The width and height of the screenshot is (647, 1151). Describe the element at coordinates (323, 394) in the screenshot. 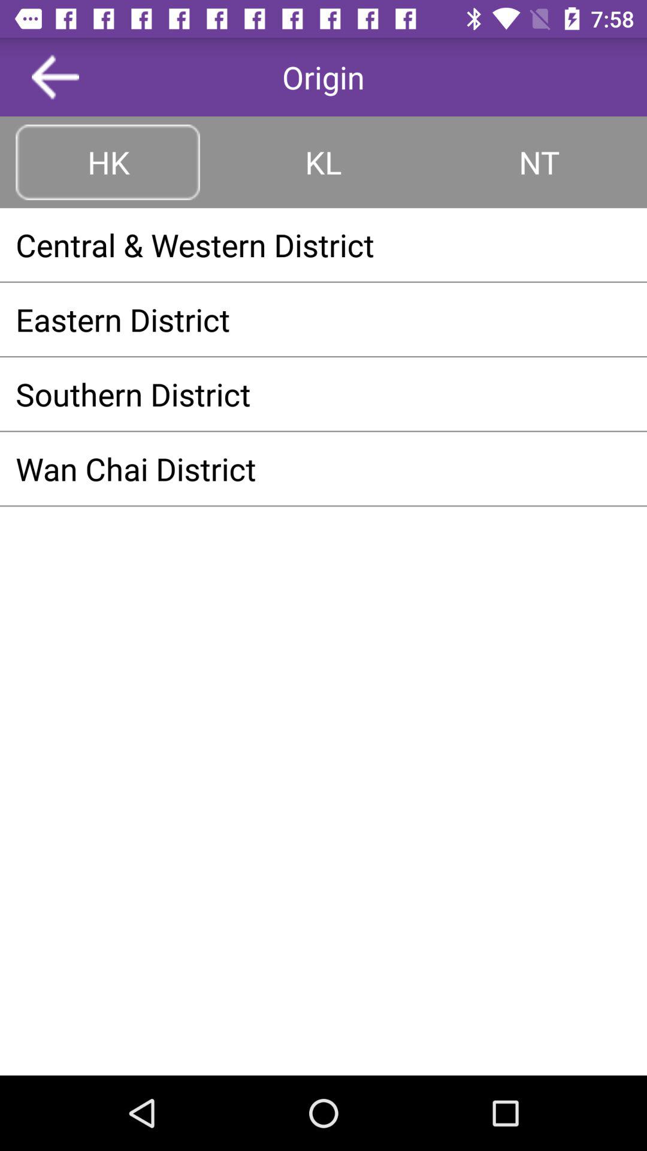

I see `click the item below the eastern district icon` at that location.